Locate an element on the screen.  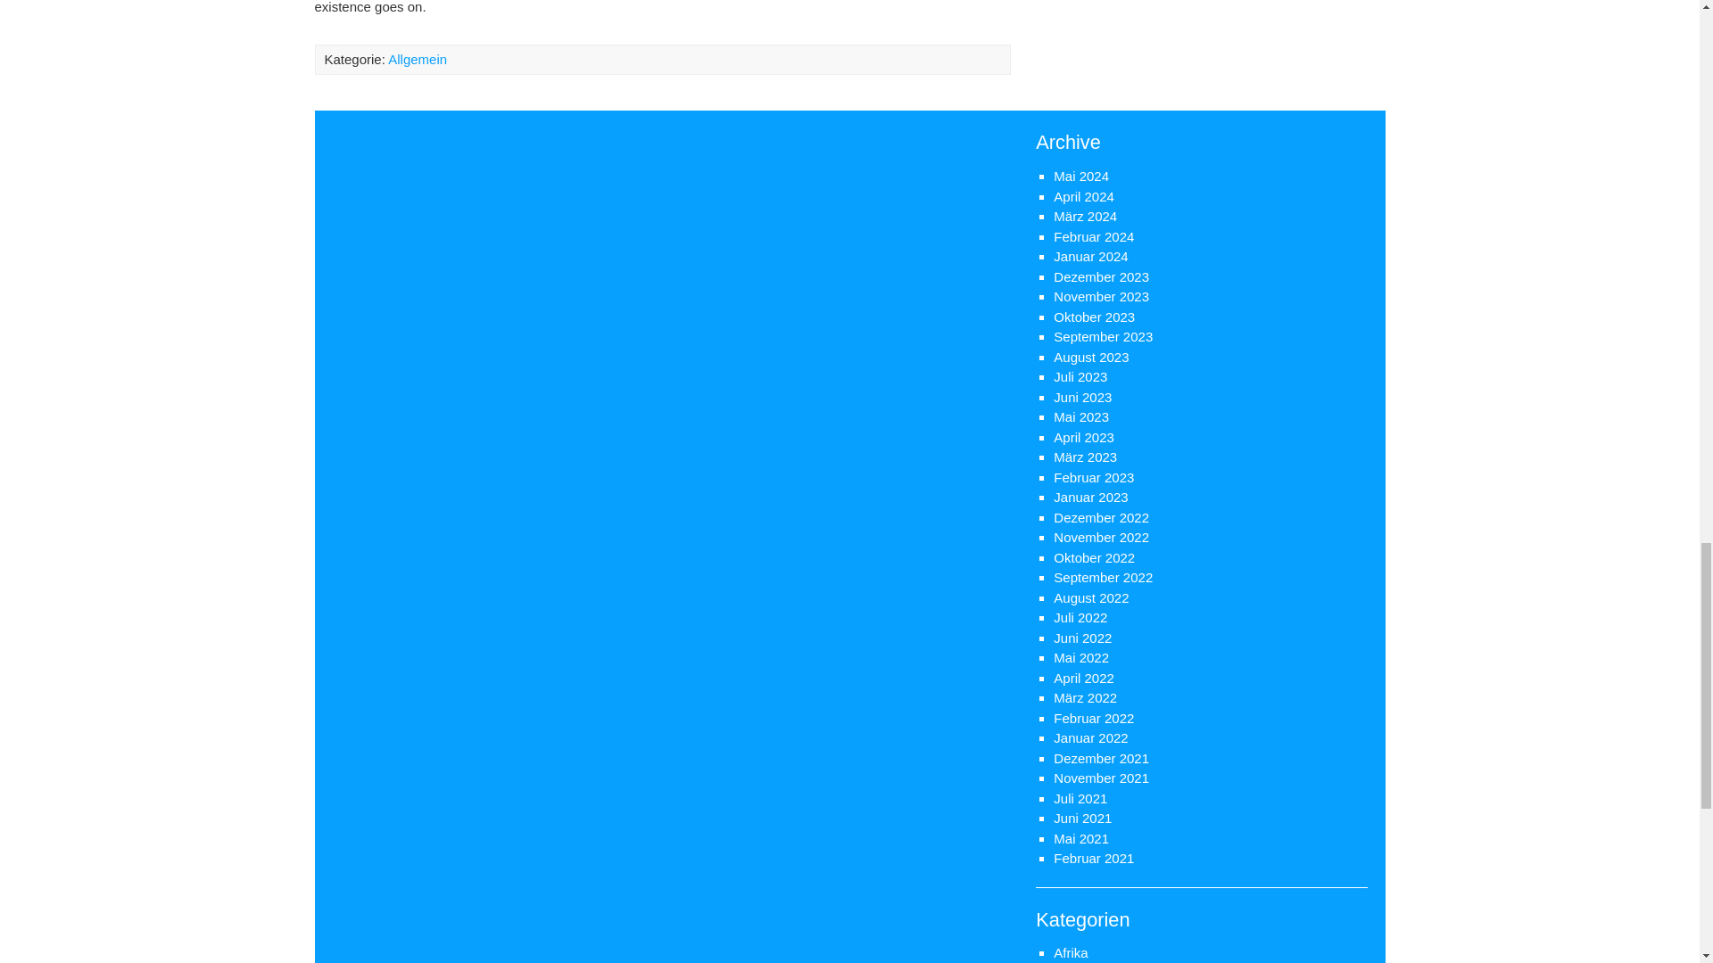
Januar 2023 is located at coordinates (1090, 496).